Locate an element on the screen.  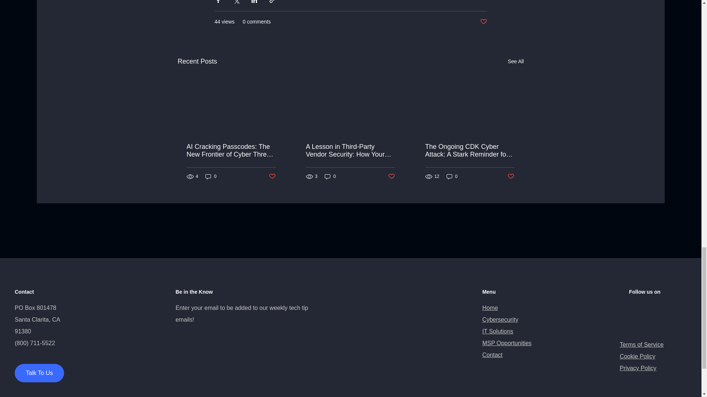
See All is located at coordinates (516, 62).